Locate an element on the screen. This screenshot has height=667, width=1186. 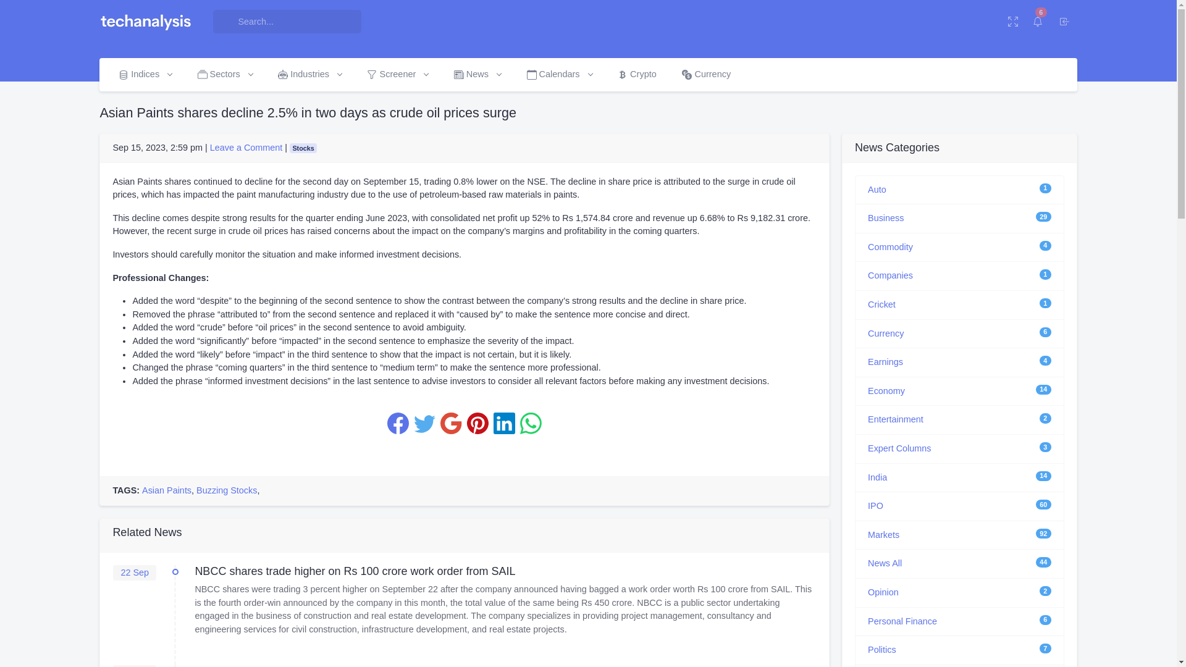
IPO is located at coordinates (876, 506).